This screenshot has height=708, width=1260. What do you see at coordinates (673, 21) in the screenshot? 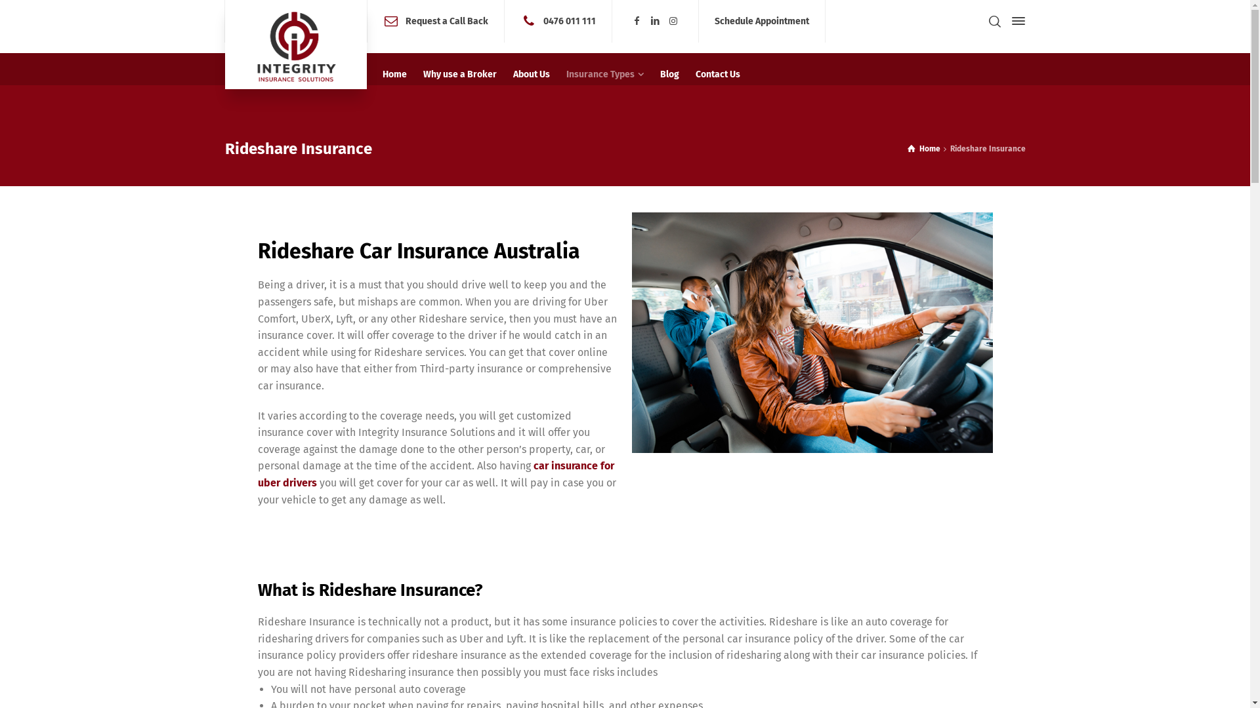
I see `Instagram` at bounding box center [673, 21].